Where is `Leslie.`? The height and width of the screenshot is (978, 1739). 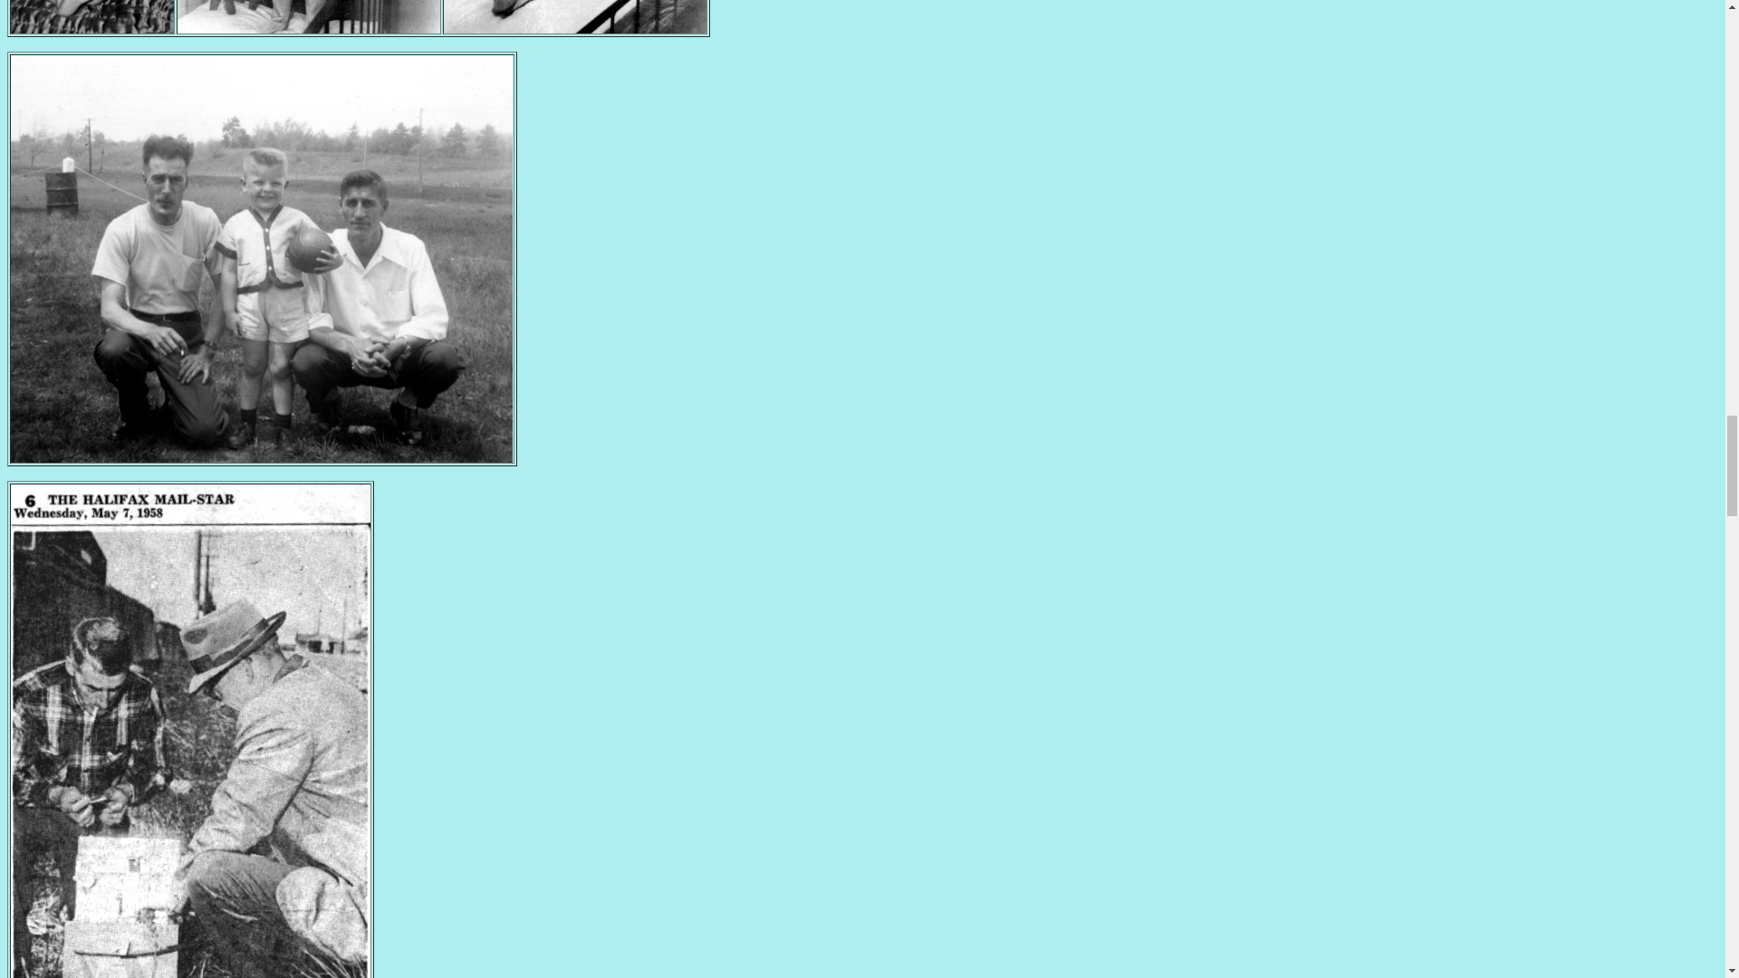
Leslie. is located at coordinates (92, 27).